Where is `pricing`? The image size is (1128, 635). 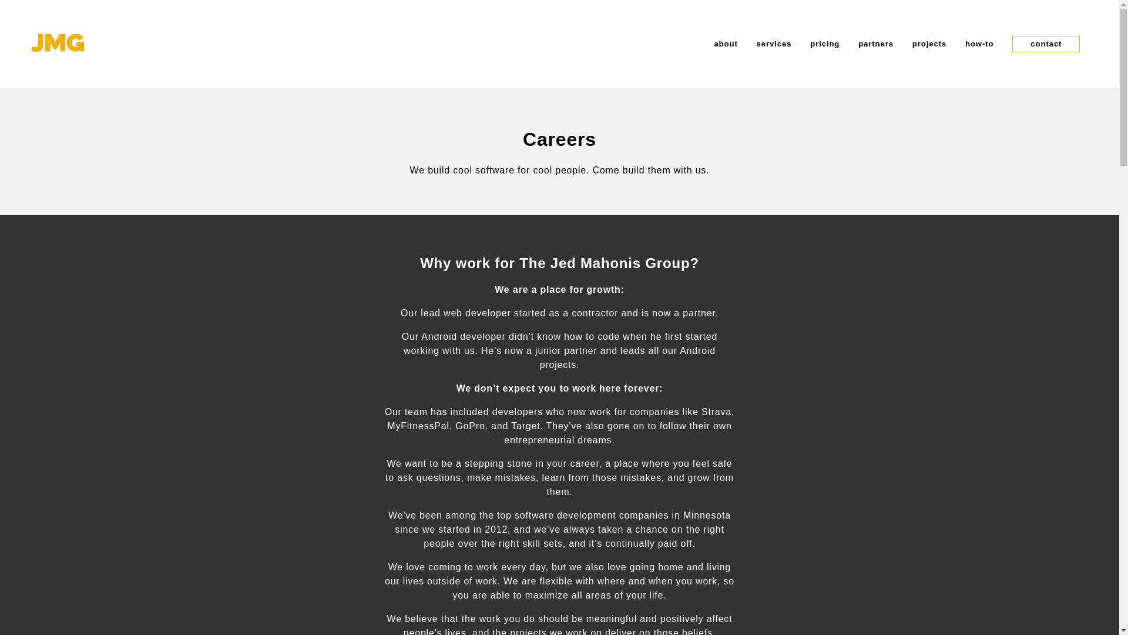 pricing is located at coordinates (824, 44).